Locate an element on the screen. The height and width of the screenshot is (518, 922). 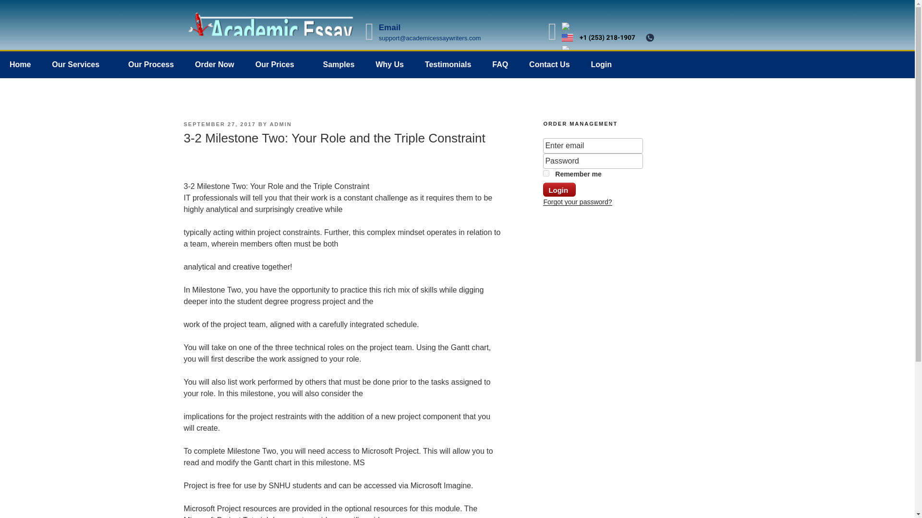
Login is located at coordinates (559, 190).